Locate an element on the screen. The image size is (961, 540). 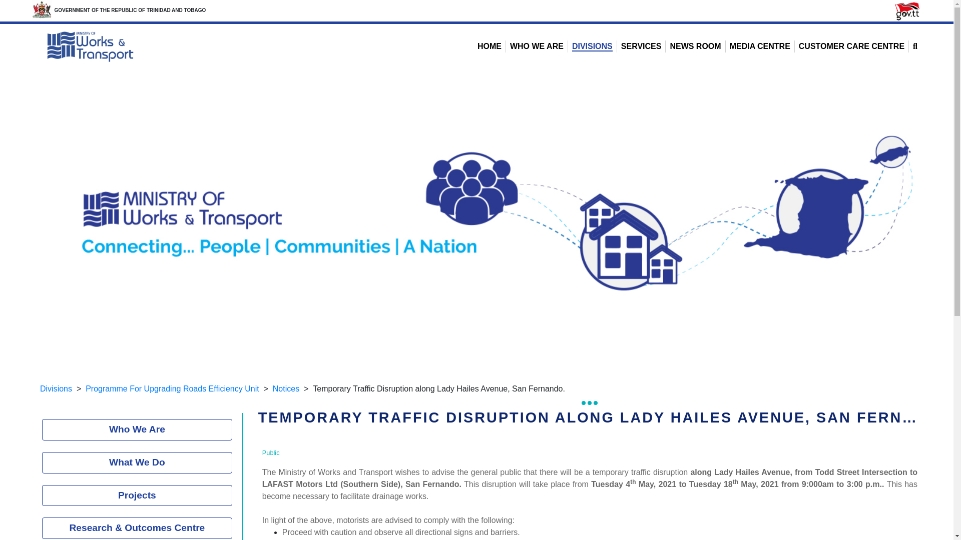
Notices is located at coordinates (286, 388).